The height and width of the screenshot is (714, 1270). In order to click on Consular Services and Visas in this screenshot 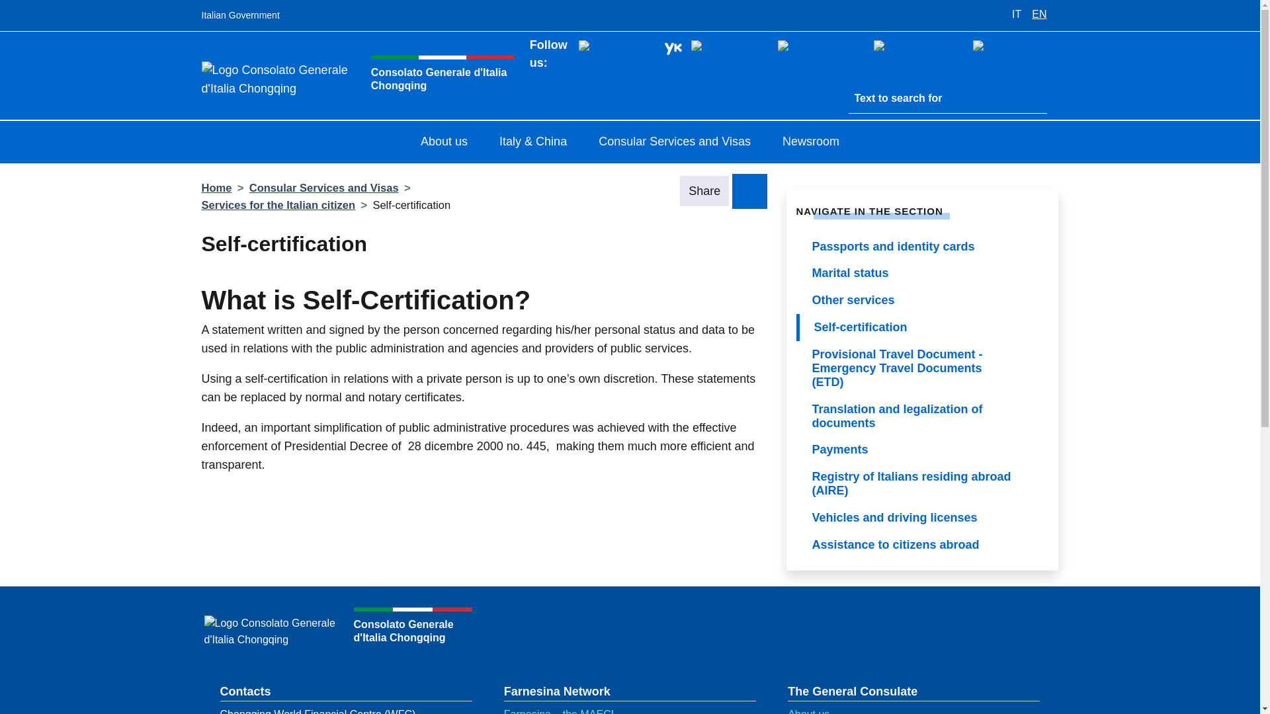, I will do `click(675, 143)`.